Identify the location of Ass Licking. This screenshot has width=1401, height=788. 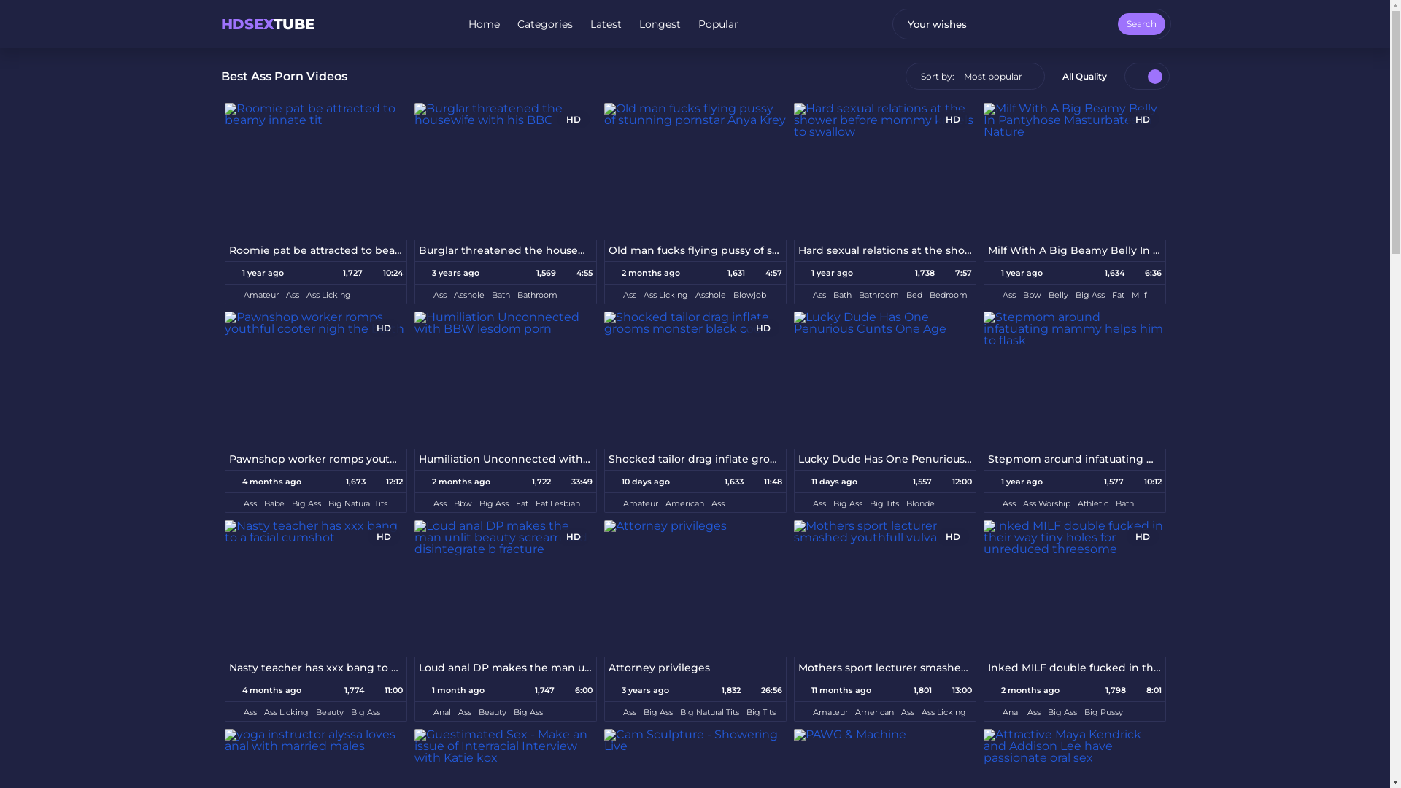
(328, 295).